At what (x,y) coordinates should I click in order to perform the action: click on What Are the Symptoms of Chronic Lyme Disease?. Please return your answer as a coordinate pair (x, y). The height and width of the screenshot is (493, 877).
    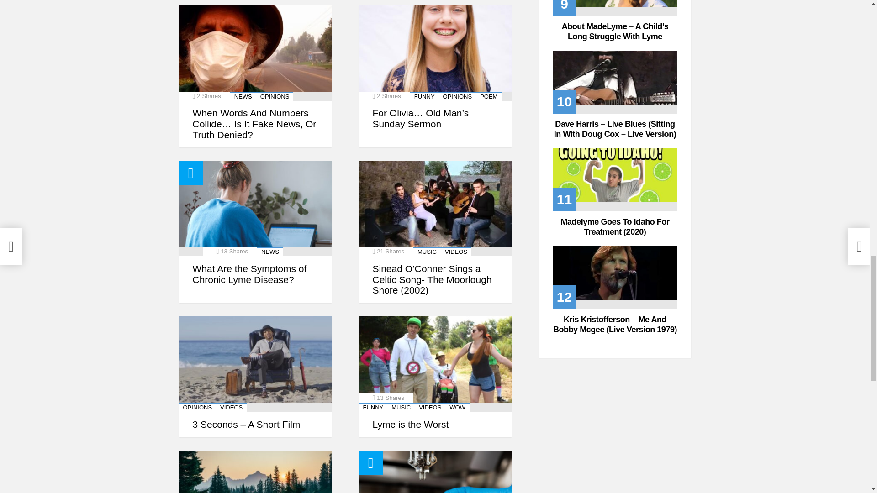
    Looking at the image, I should click on (254, 208).